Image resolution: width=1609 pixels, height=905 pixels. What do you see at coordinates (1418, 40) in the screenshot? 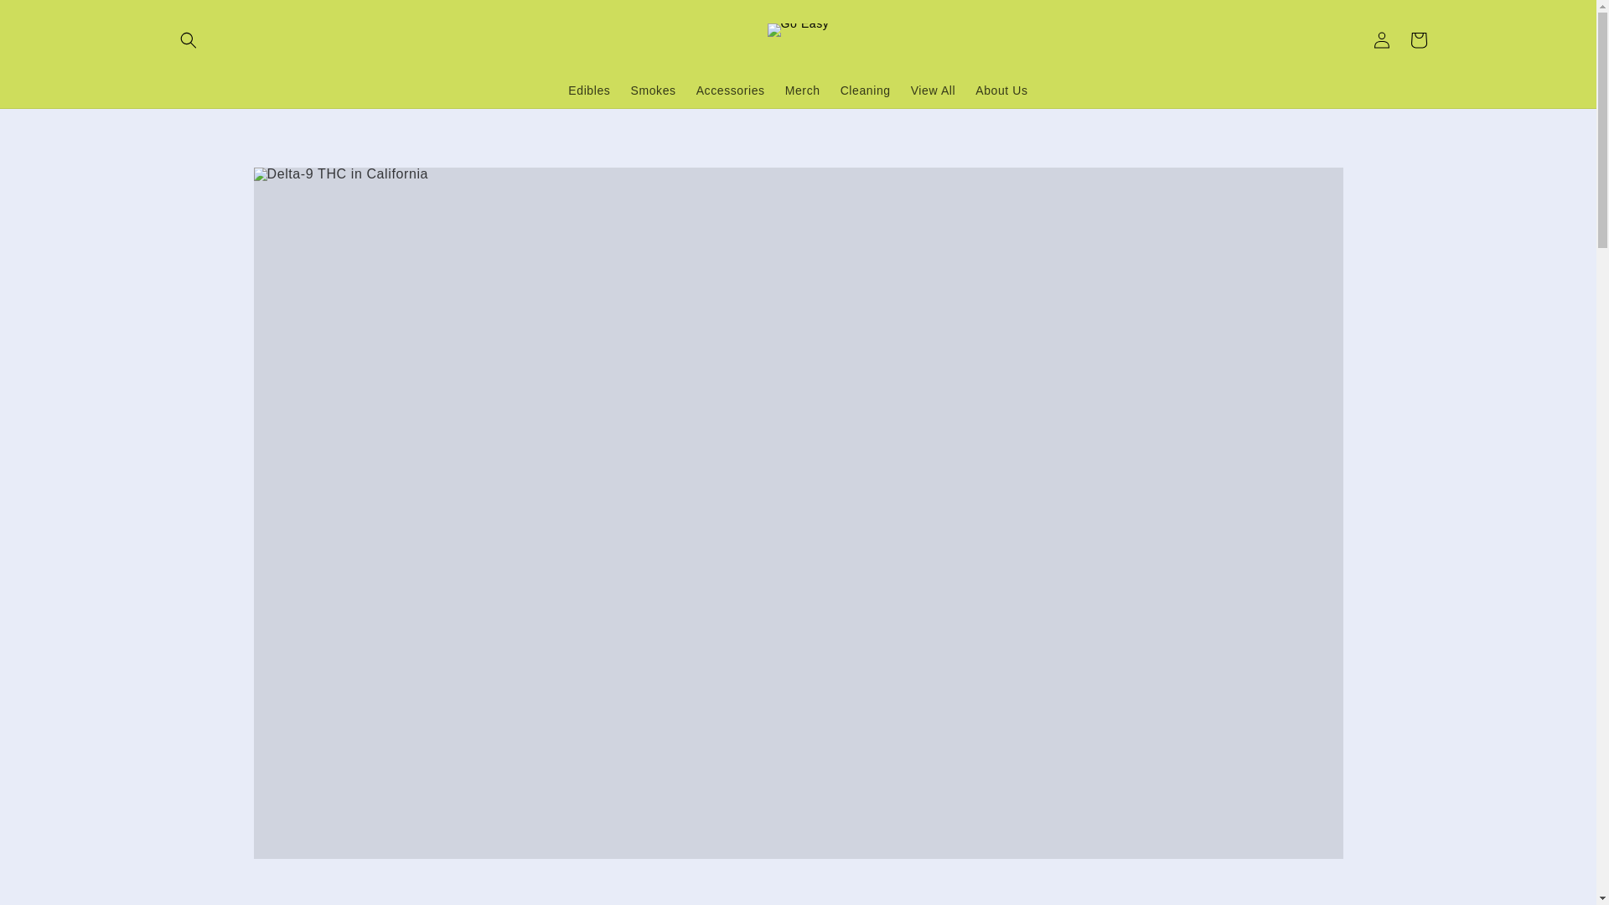
I see `Cart` at bounding box center [1418, 40].